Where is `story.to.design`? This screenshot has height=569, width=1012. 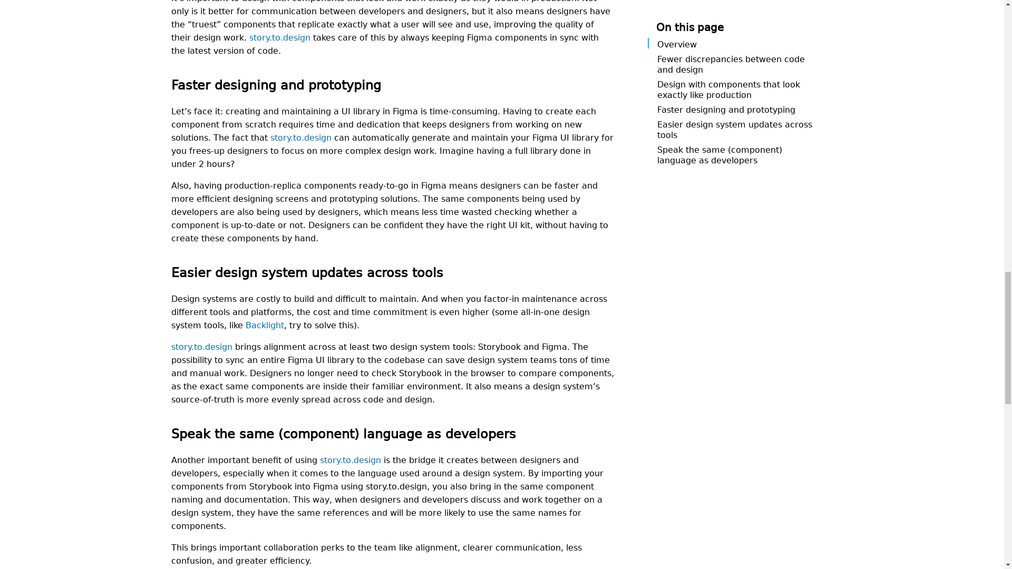 story.to.design is located at coordinates (300, 136).